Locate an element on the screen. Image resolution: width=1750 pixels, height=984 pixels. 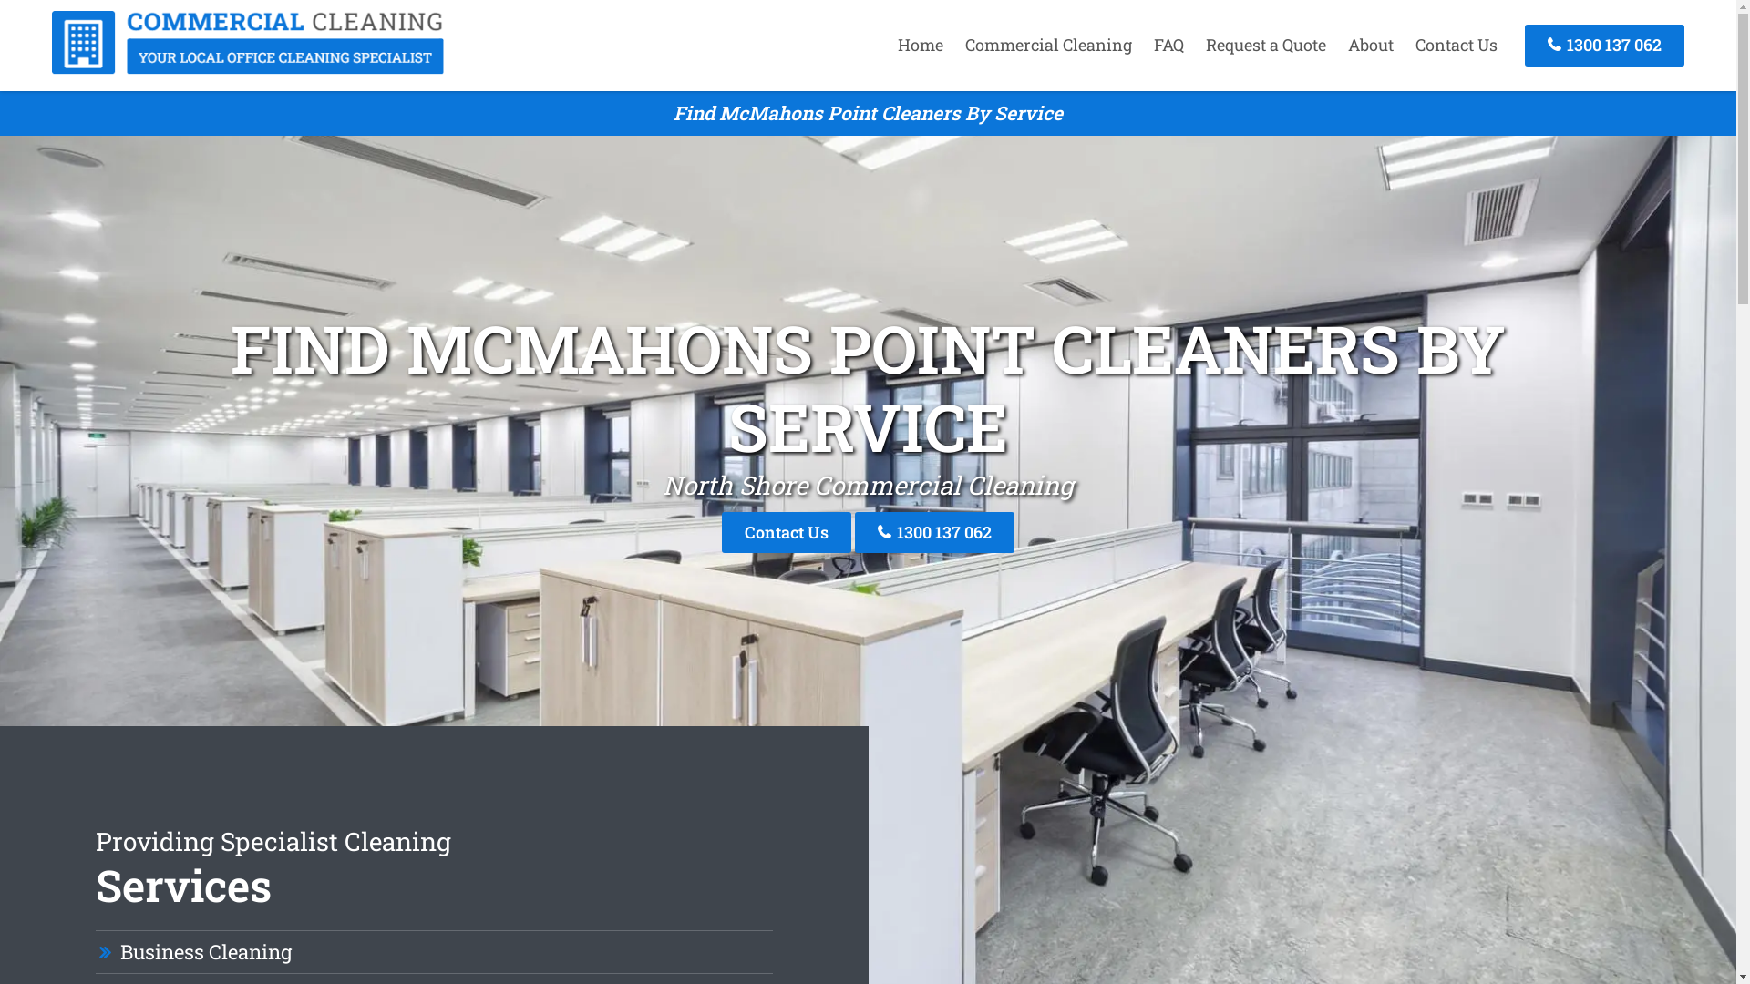
Business Cleaning is located at coordinates (206, 953).